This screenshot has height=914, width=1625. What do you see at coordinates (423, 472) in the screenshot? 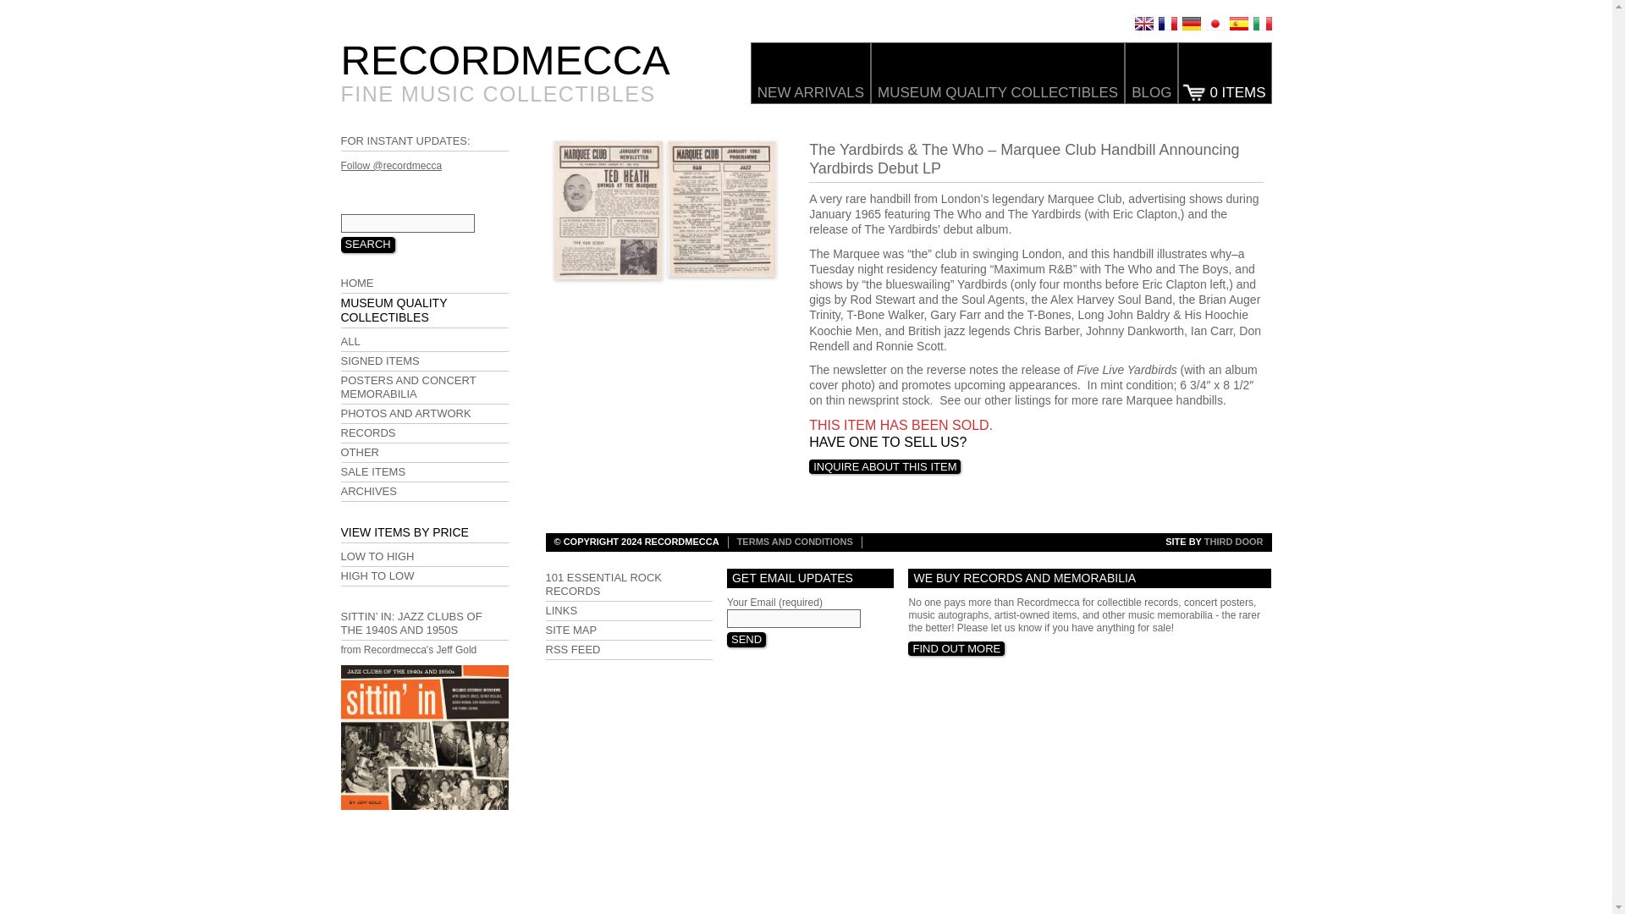
I see `SALE ITEMS` at bounding box center [423, 472].